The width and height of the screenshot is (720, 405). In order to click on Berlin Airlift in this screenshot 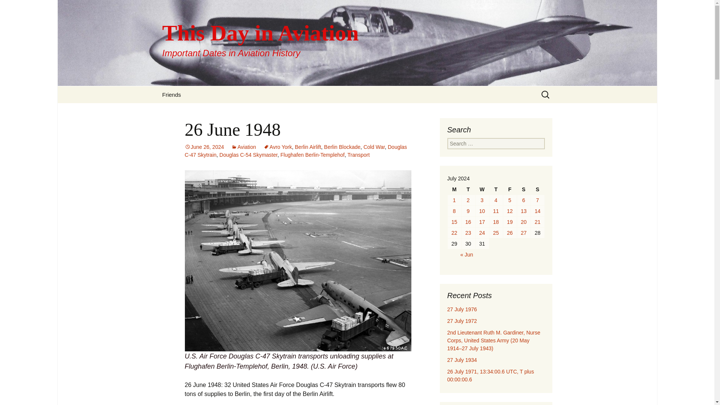, I will do `click(307, 147)`.